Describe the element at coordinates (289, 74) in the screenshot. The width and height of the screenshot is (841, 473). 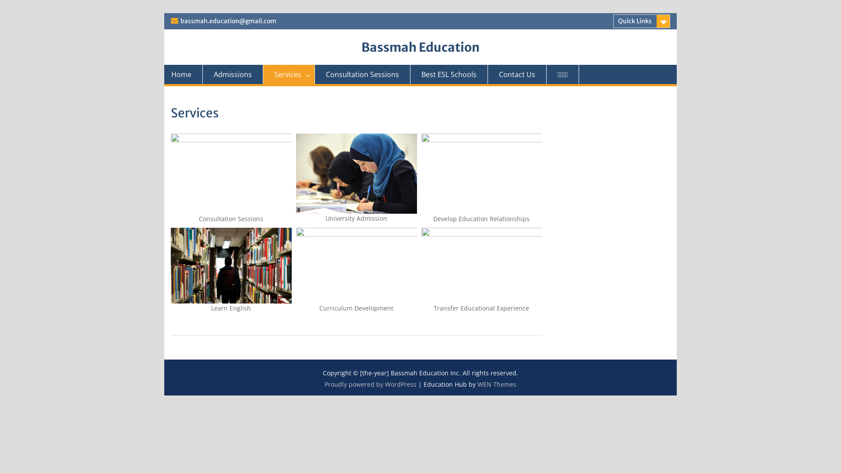
I see `Services` at that location.